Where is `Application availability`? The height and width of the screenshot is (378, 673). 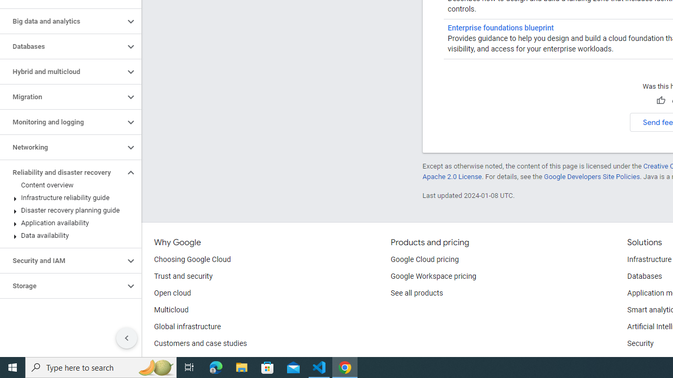
Application availability is located at coordinates (68, 223).